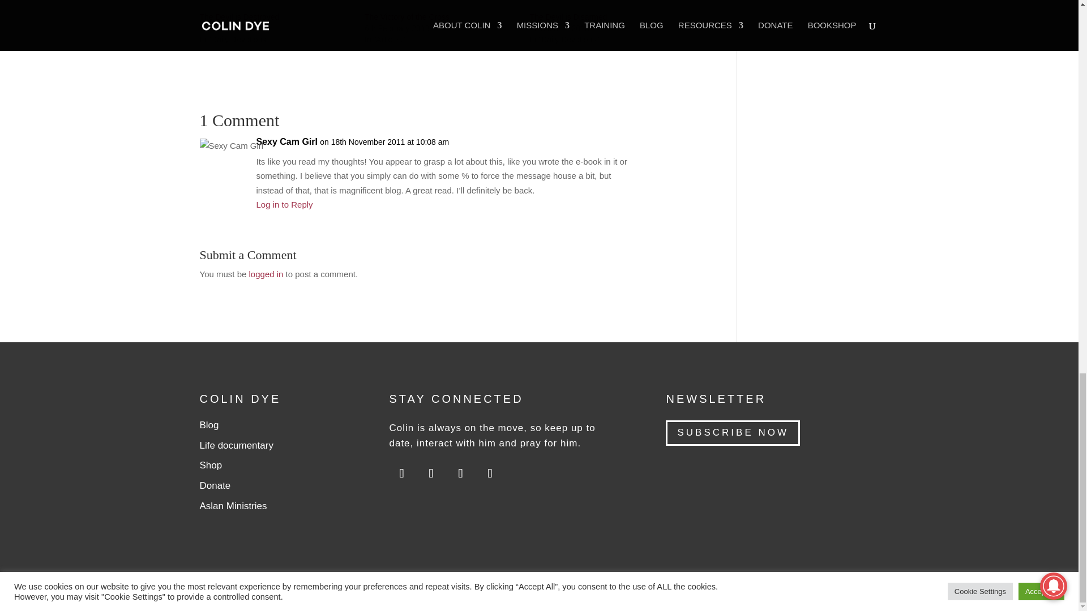  I want to click on The Victory of the Cross, so click(406, 16).